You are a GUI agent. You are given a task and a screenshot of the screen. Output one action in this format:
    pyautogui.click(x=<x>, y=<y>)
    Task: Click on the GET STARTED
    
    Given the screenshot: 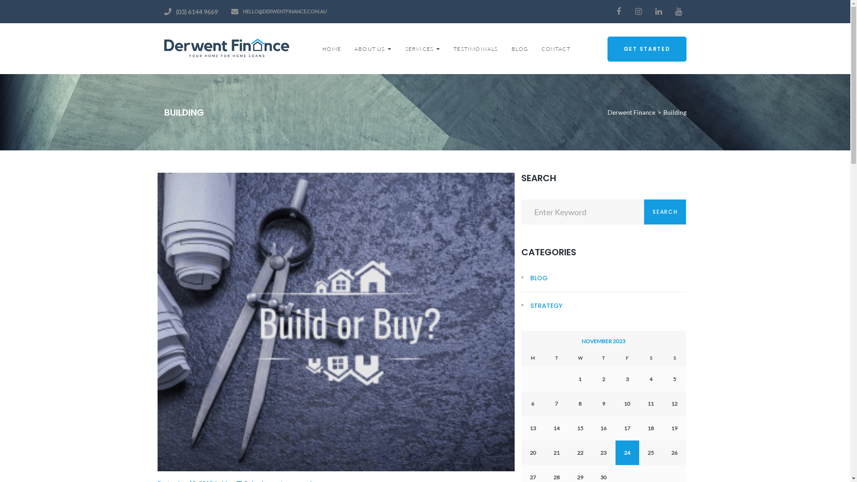 What is the action you would take?
    pyautogui.click(x=647, y=49)
    